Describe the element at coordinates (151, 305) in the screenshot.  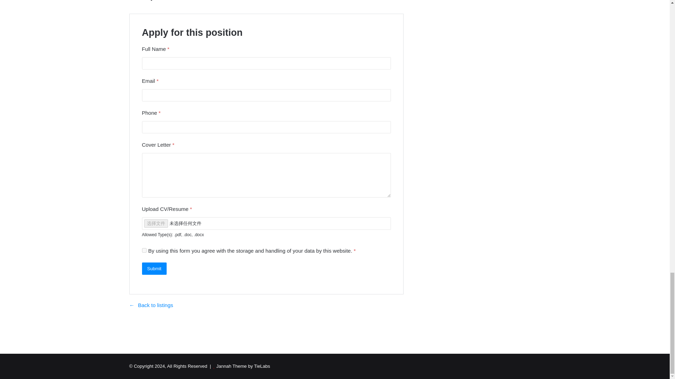
I see `Back to listings` at that location.